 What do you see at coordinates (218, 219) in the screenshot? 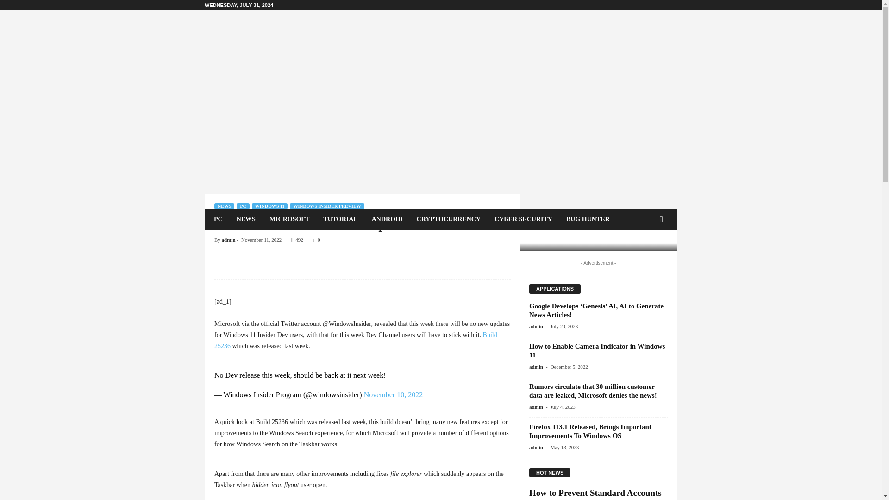
I see `PC` at bounding box center [218, 219].